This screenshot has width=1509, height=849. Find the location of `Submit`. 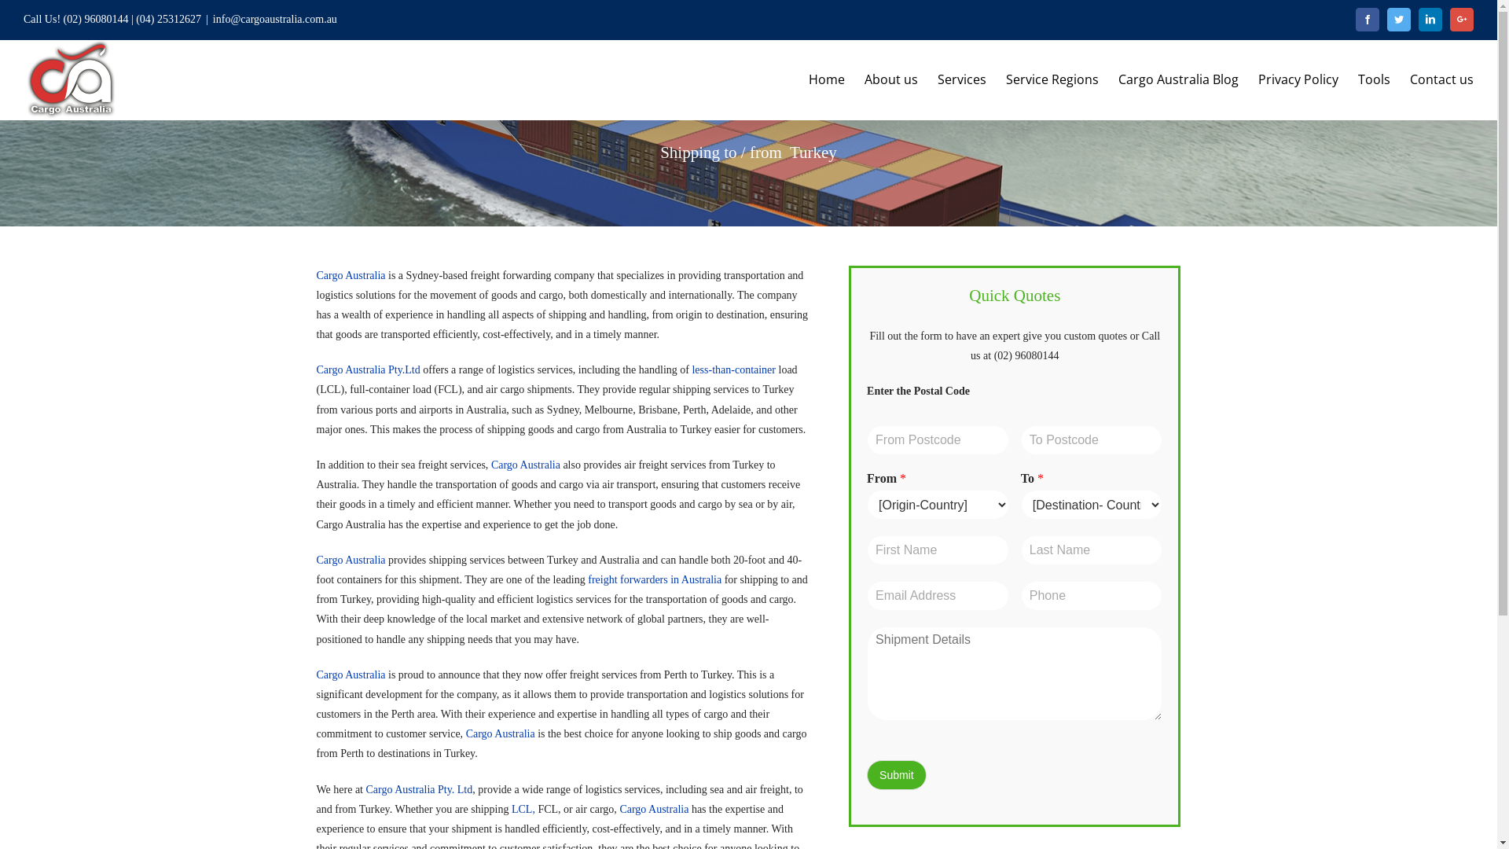

Submit is located at coordinates (897, 775).